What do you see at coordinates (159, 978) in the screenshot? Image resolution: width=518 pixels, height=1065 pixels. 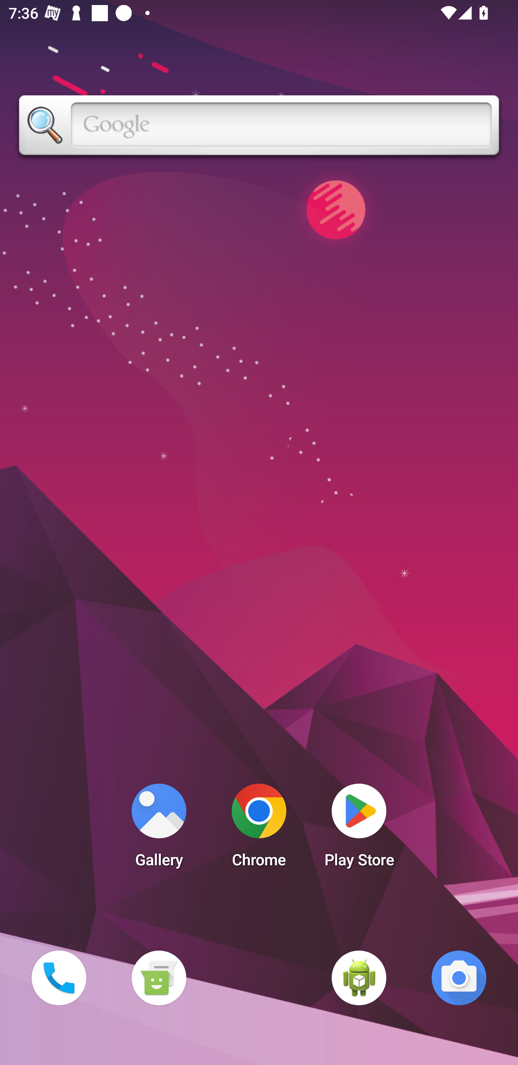 I see `Messaging` at bounding box center [159, 978].